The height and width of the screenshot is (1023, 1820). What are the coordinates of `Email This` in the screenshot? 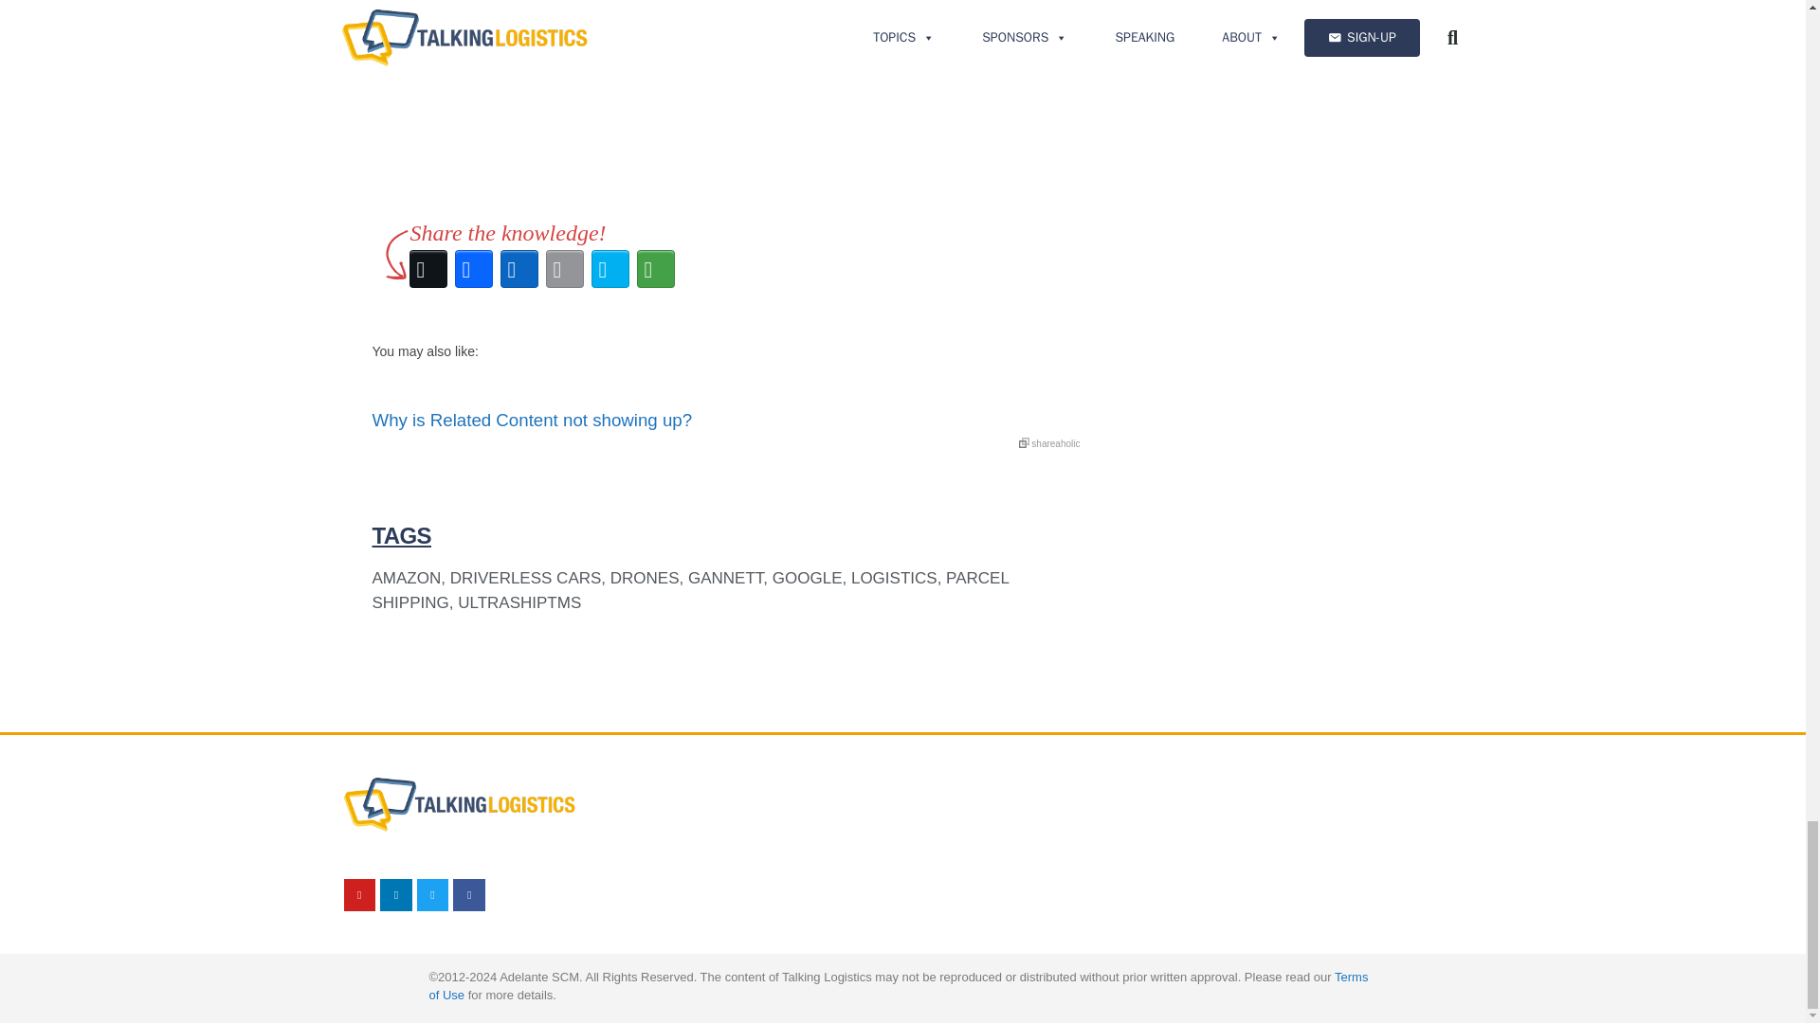 It's located at (565, 269).